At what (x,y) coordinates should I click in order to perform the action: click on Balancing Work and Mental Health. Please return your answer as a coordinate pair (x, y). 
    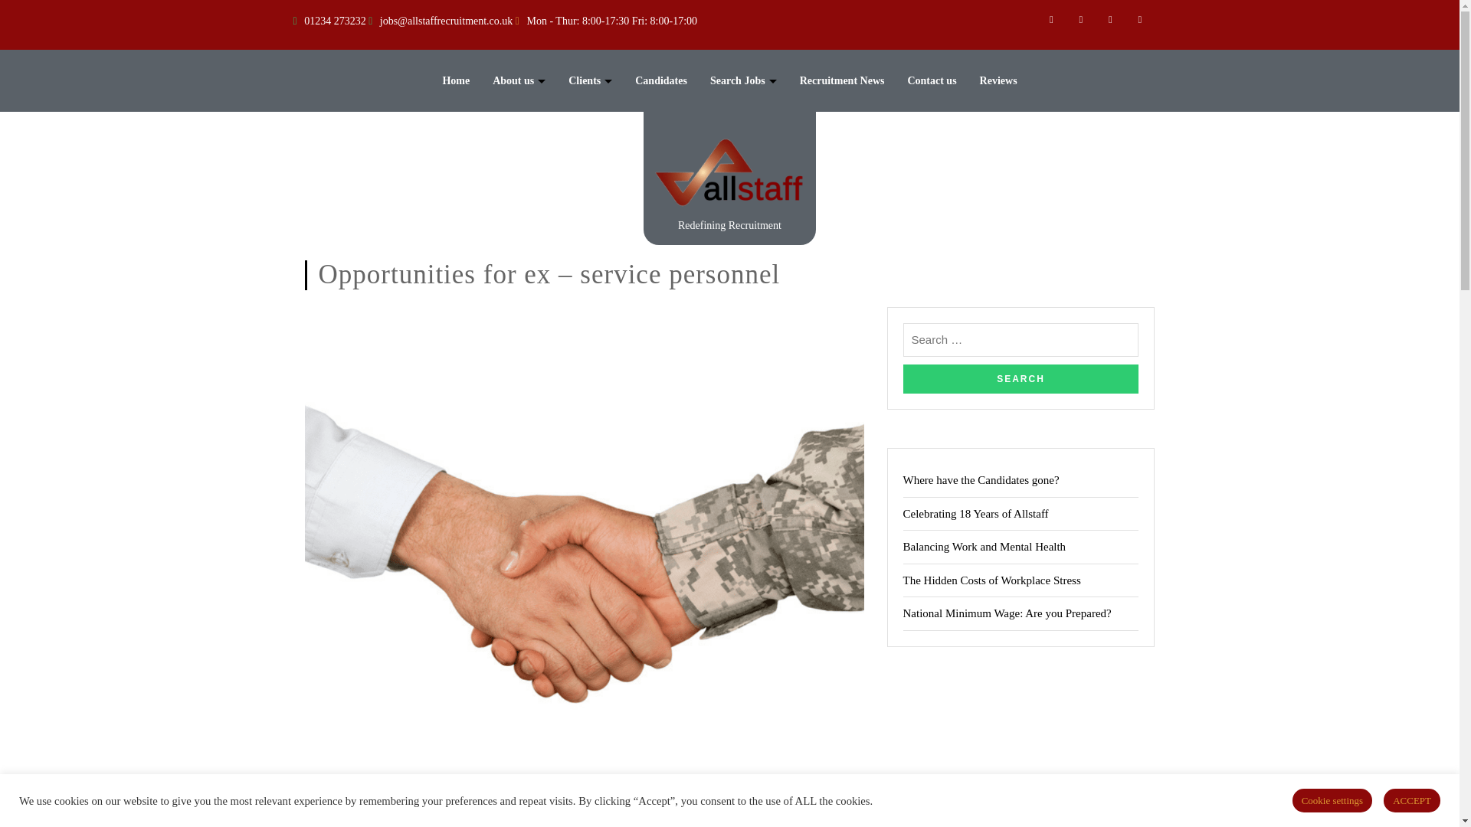
    Looking at the image, I should click on (984, 547).